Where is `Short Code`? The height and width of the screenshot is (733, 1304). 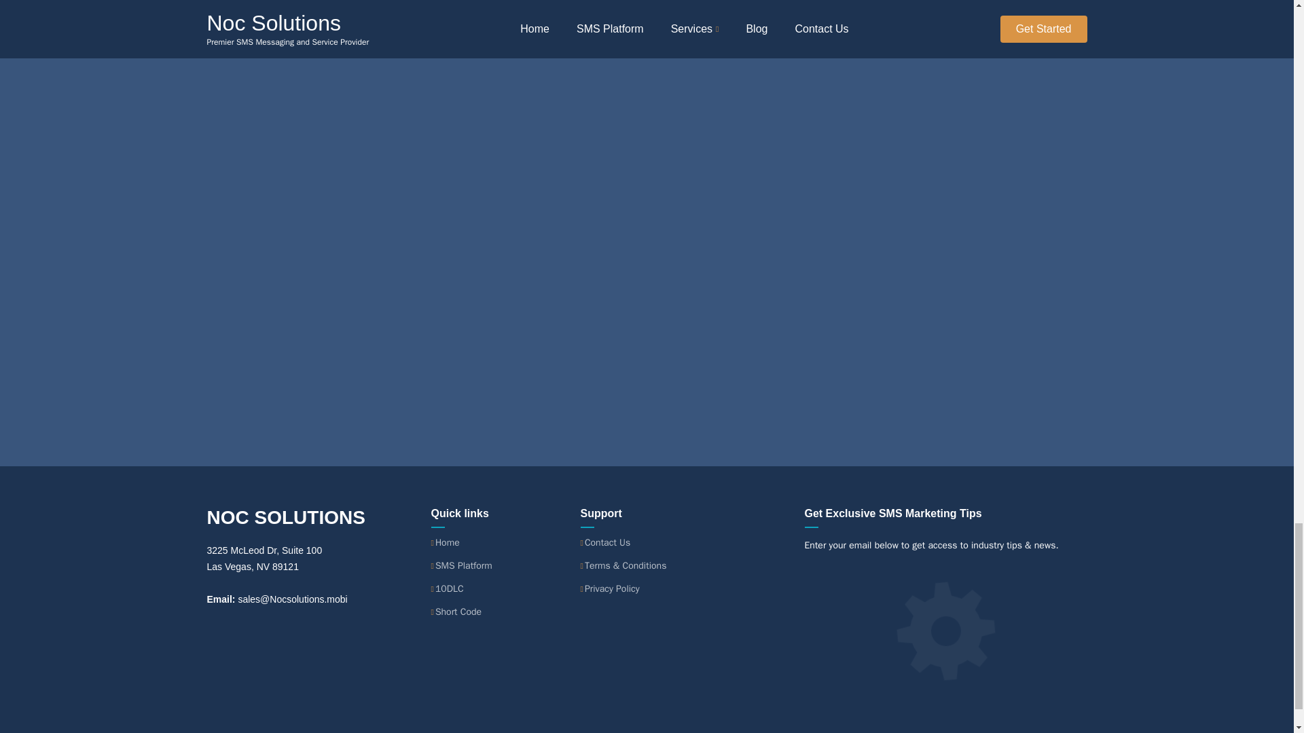
Short Code is located at coordinates (458, 612).